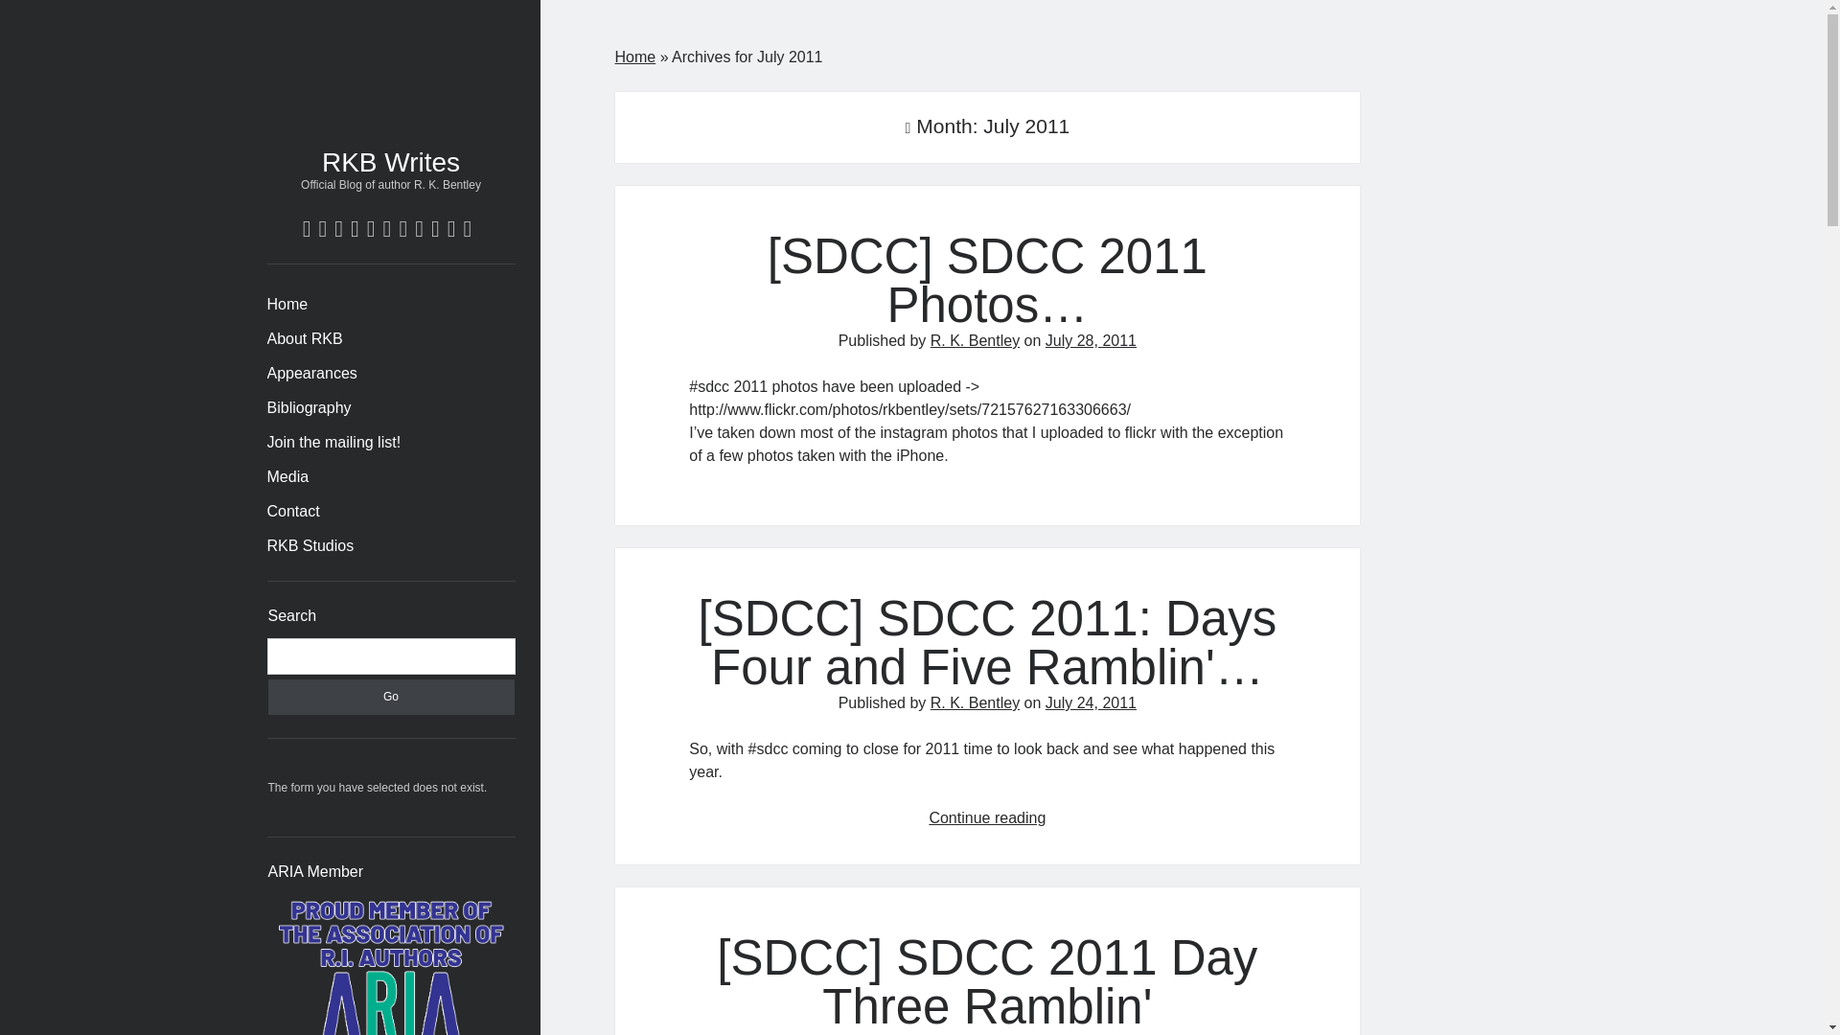 This screenshot has height=1035, width=1840. Describe the element at coordinates (287, 477) in the screenshot. I see `Media` at that location.